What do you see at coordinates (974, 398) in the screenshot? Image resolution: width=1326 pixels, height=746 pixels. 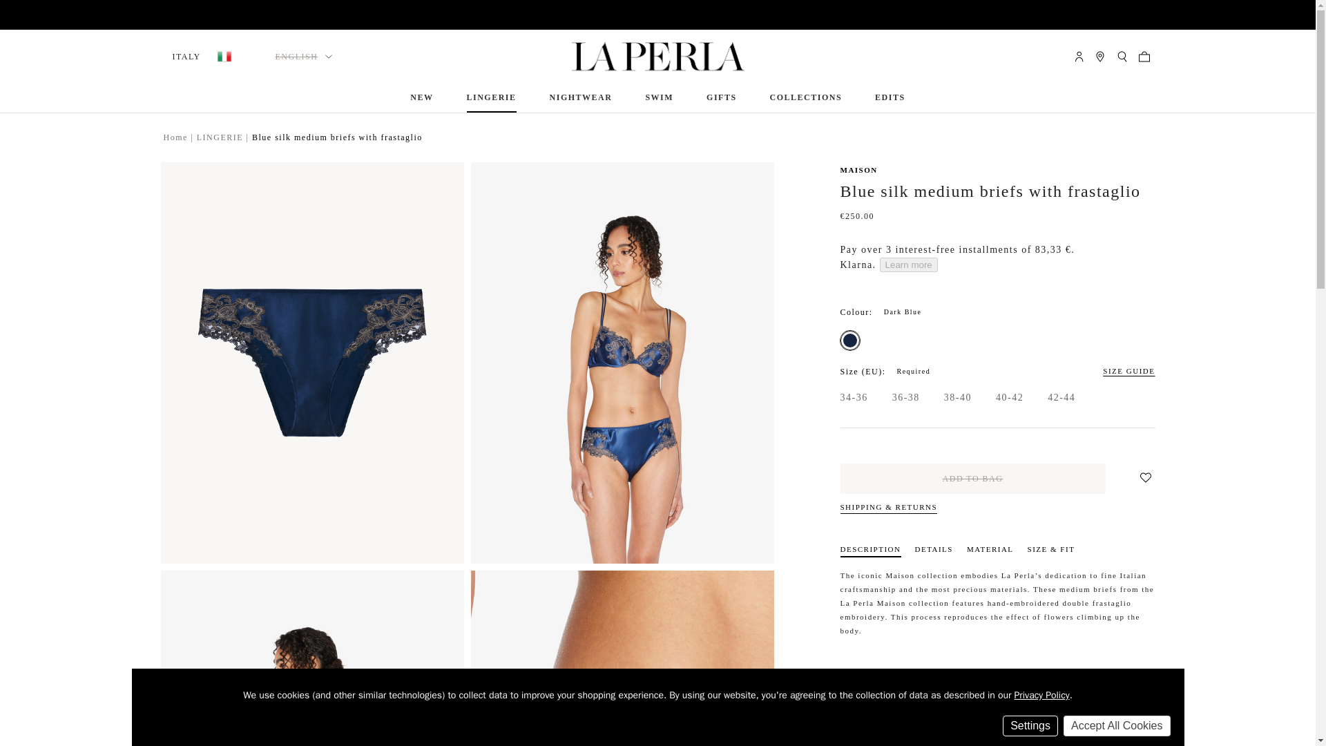 I see `13077` at bounding box center [974, 398].